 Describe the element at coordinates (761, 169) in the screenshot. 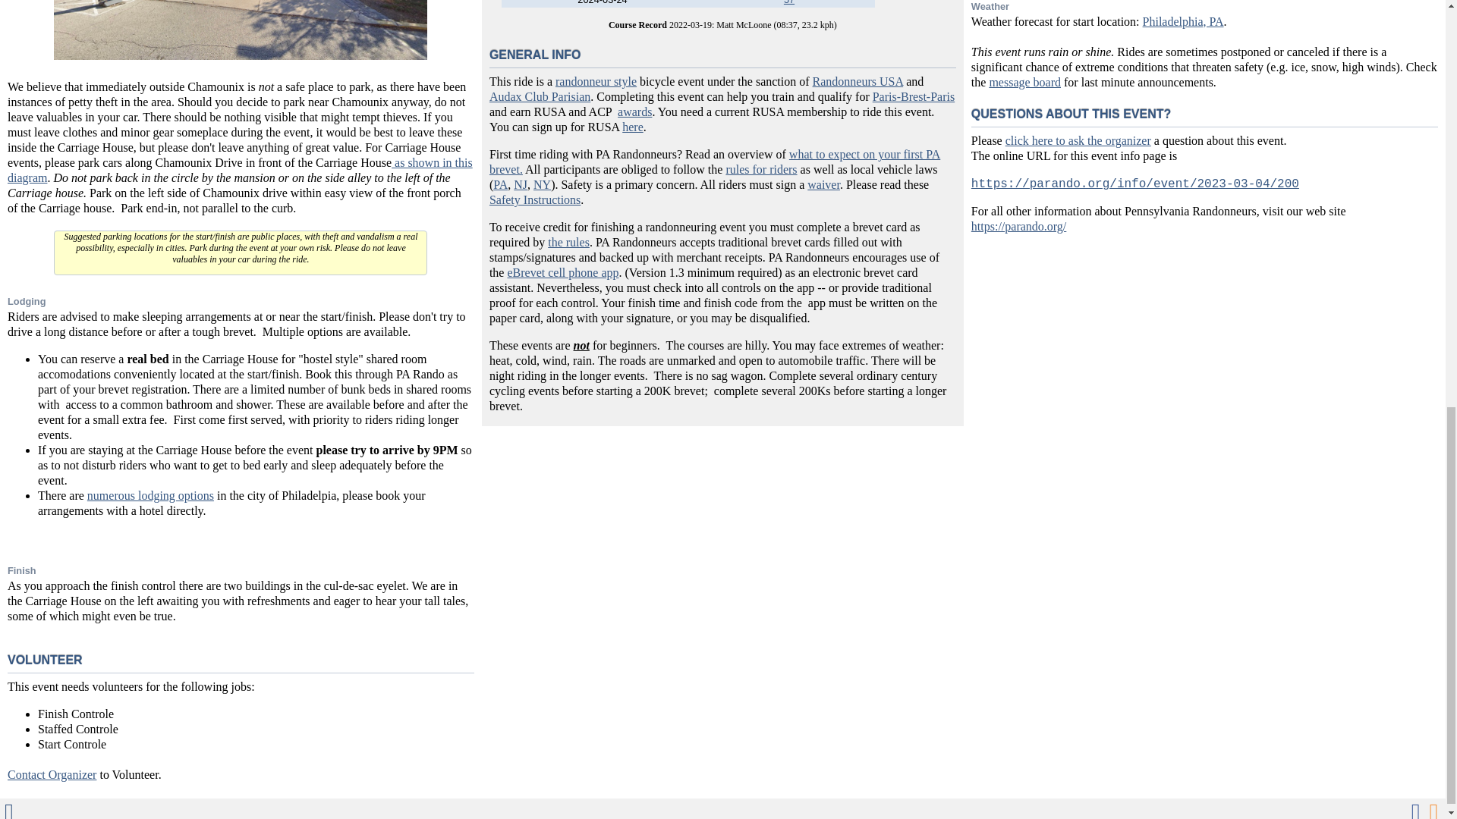

I see `rules for riders` at that location.